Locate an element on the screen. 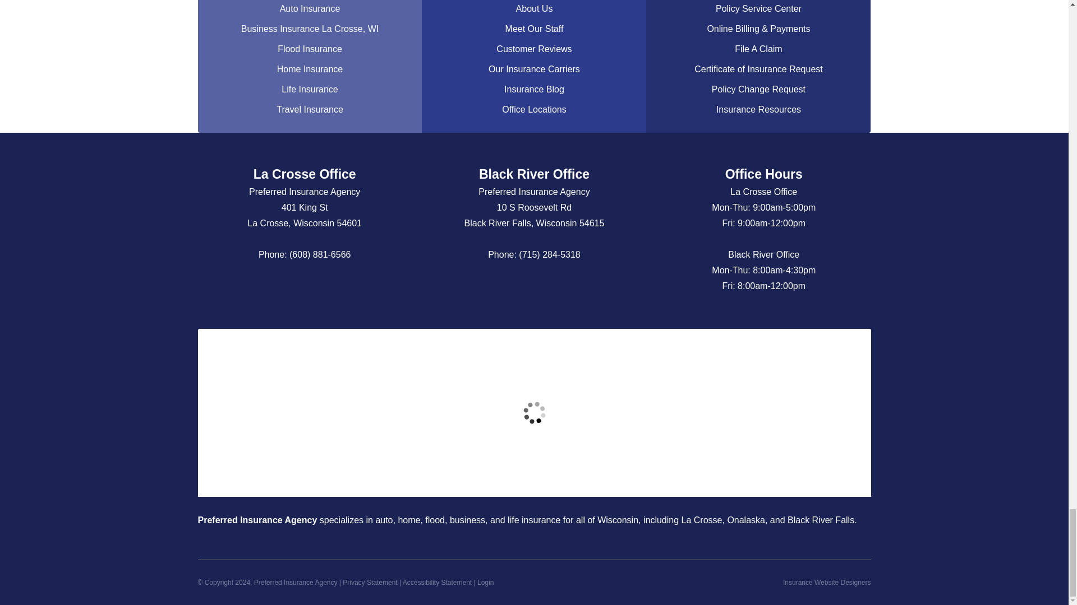  Google Maps is located at coordinates (534, 288).